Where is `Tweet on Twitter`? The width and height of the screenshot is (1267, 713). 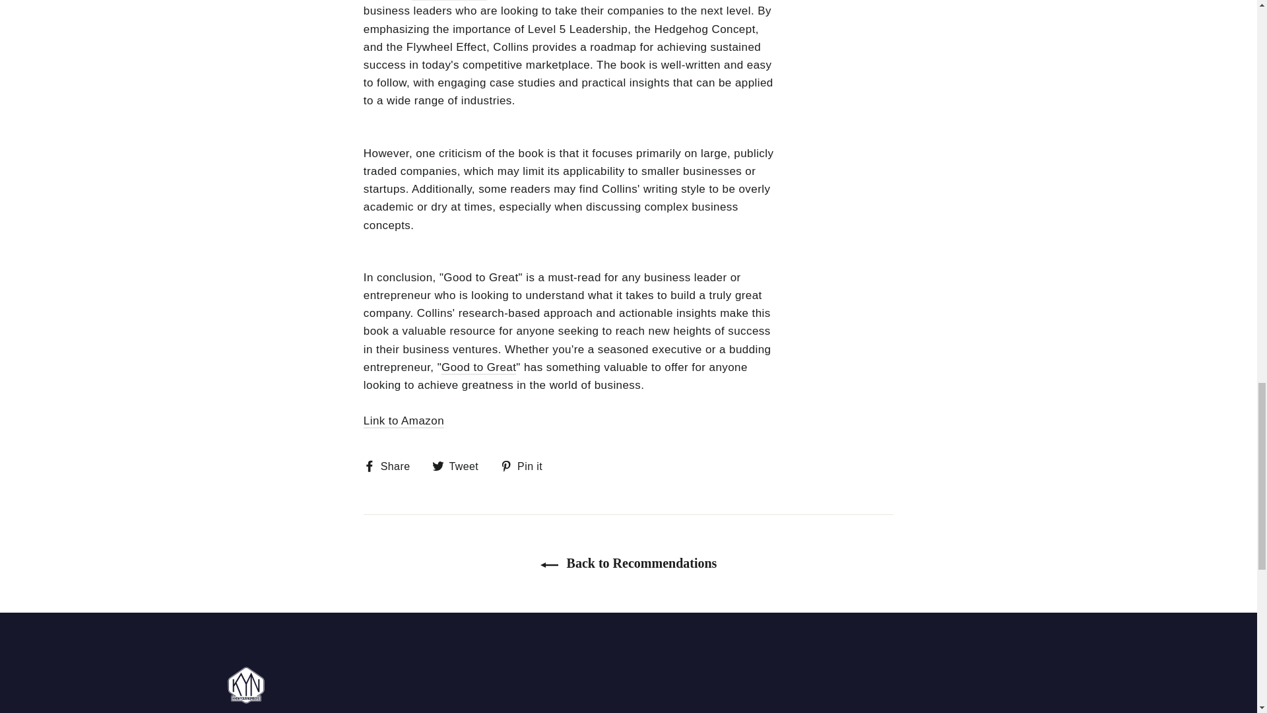 Tweet on Twitter is located at coordinates (461, 466).